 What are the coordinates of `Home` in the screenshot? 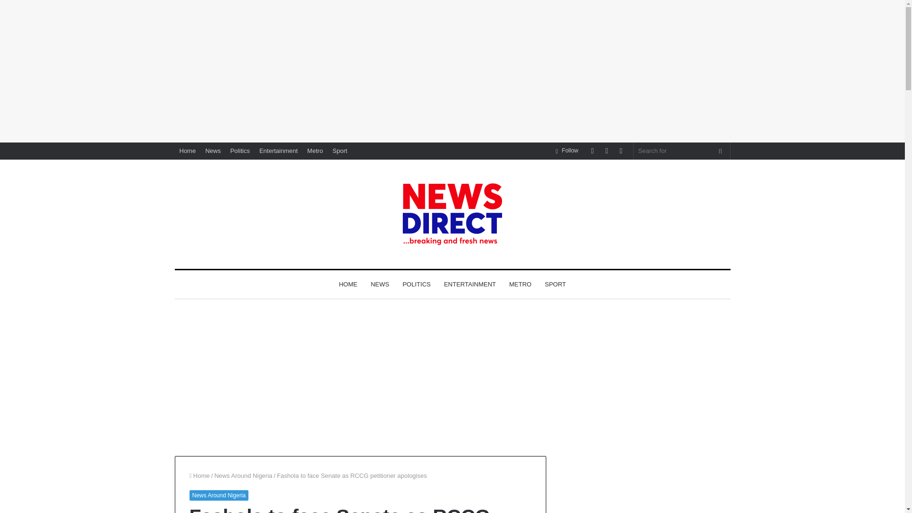 It's located at (188, 151).